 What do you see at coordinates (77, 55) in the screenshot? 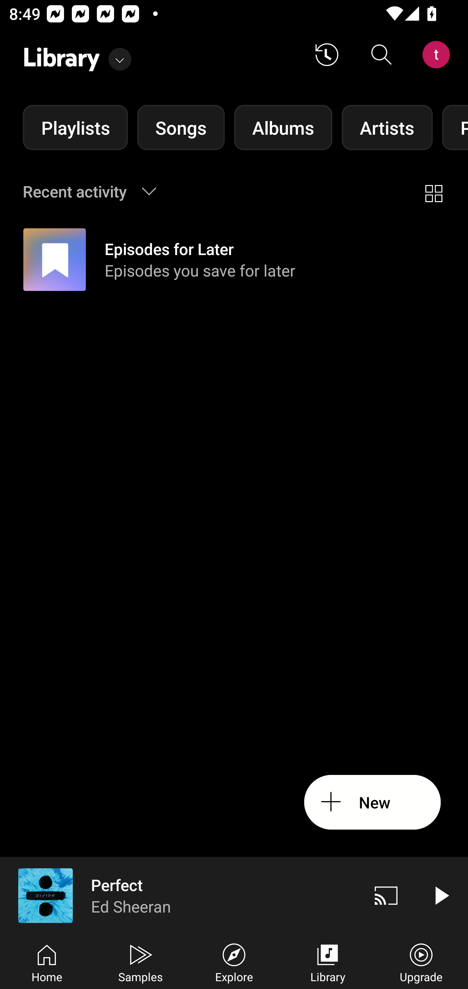
I see `Show library landing selected Library` at bounding box center [77, 55].